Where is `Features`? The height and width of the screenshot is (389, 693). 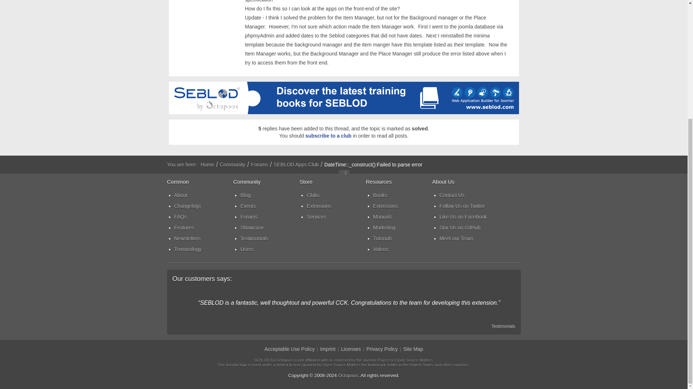
Features is located at coordinates (203, 227).